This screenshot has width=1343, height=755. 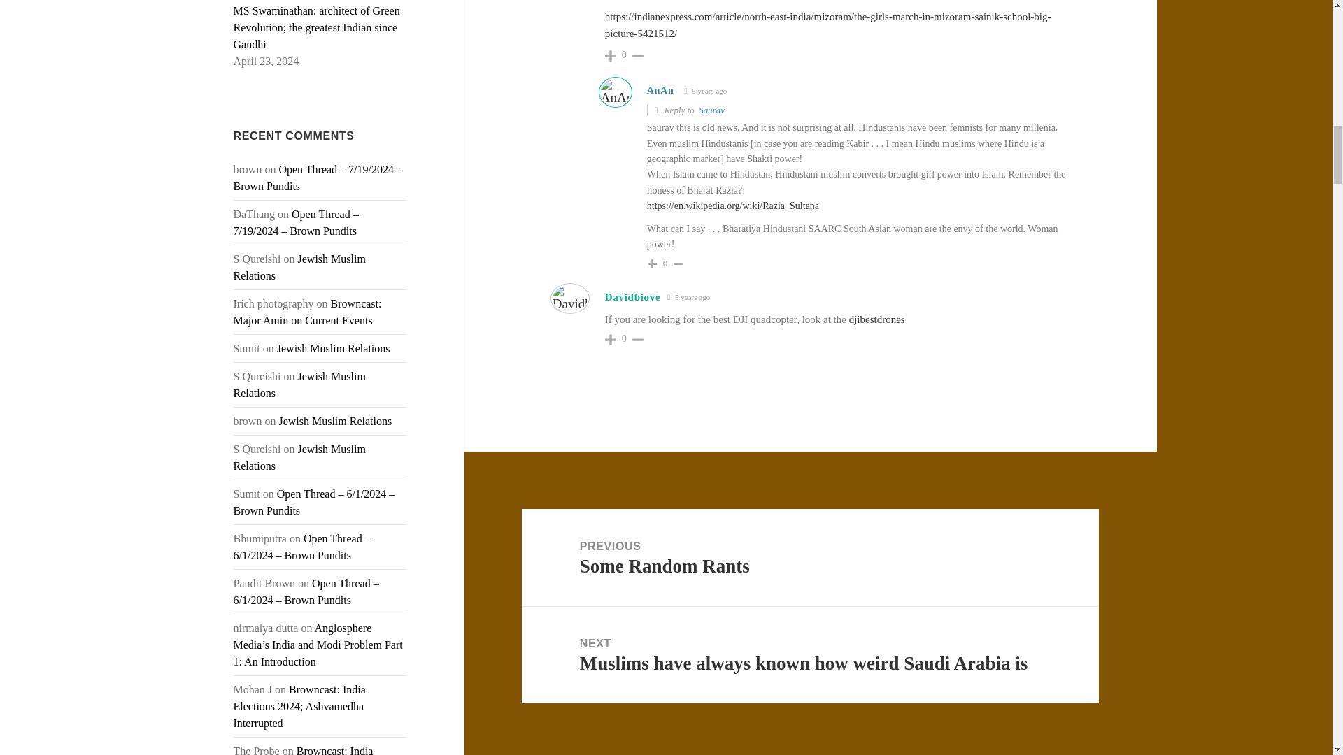 What do you see at coordinates (334, 421) in the screenshot?
I see `Jewish Muslim Relations` at bounding box center [334, 421].